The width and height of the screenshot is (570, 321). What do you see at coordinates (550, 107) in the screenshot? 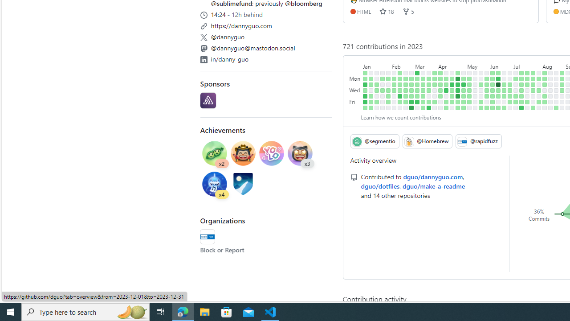
I see `No contributions on August 19th.` at bounding box center [550, 107].